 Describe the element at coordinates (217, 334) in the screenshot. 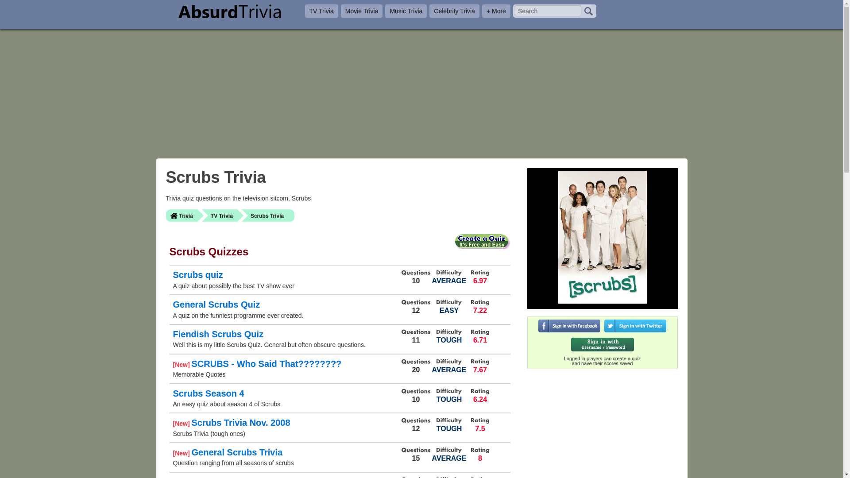

I see `Fiendish Scrubs Quiz` at that location.